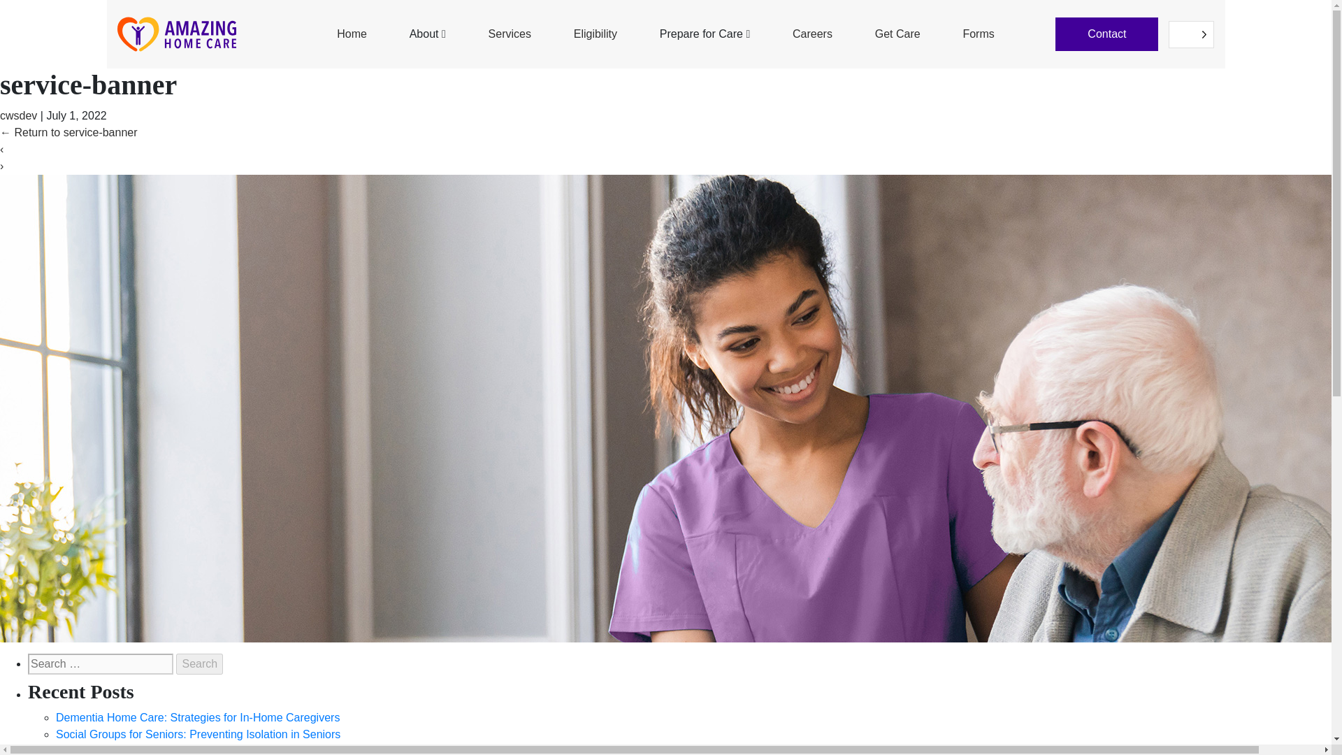 The width and height of the screenshot is (1342, 755). Describe the element at coordinates (897, 34) in the screenshot. I see `Get Care` at that location.